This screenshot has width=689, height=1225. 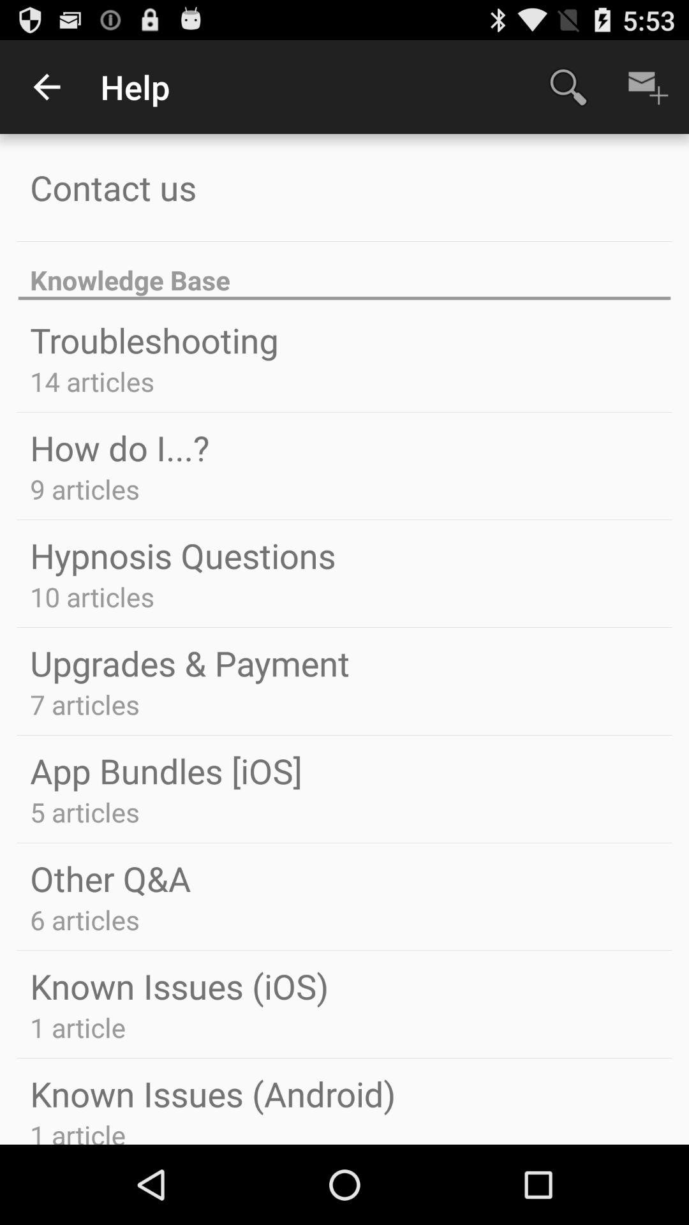 I want to click on click troubleshooting, so click(x=154, y=339).